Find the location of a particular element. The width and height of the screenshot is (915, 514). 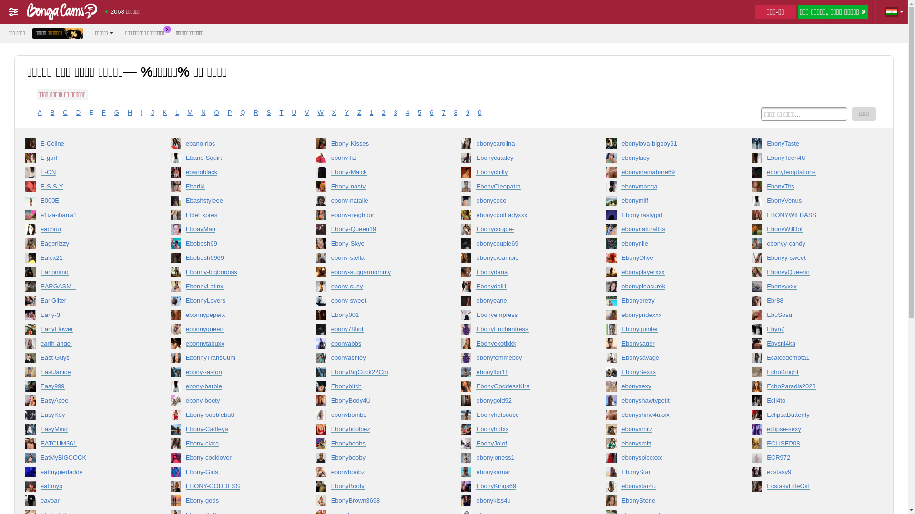

EcstasyLitleGirl is located at coordinates (811, 488).